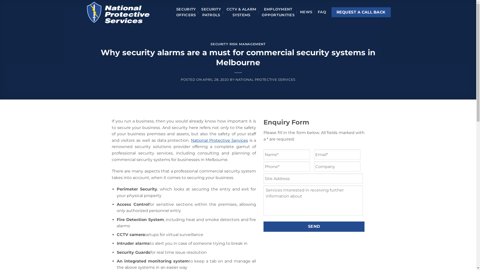 The height and width of the screenshot is (270, 480). I want to click on National Protective Services, so click(118, 12).